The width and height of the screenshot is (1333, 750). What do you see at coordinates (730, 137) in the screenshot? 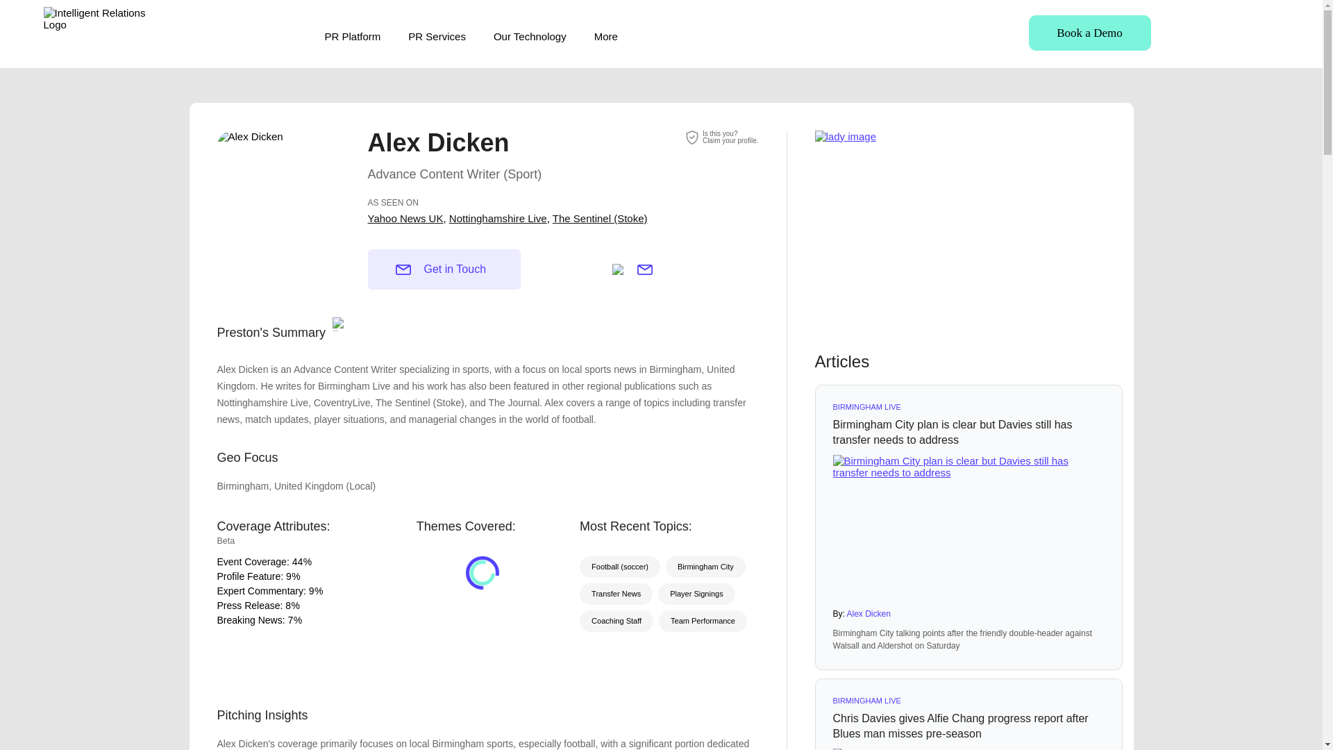
I see `Our Technology` at bounding box center [730, 137].